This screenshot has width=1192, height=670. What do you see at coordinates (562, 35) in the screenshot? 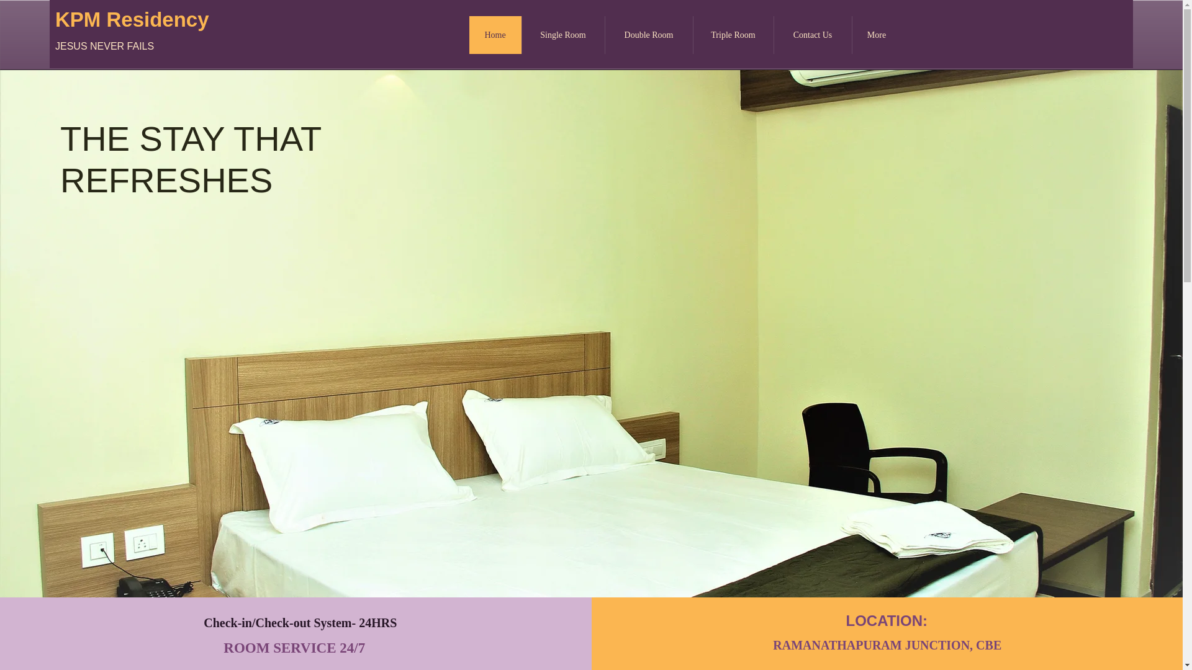
I see `Single Room` at bounding box center [562, 35].